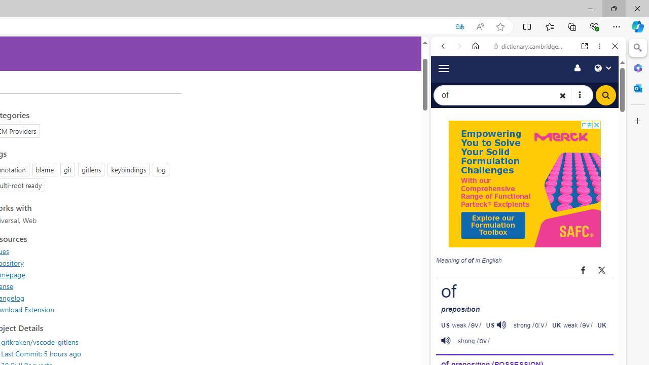 Image resolution: width=649 pixels, height=365 pixels. I want to click on Choose a dictionary, so click(579, 95).